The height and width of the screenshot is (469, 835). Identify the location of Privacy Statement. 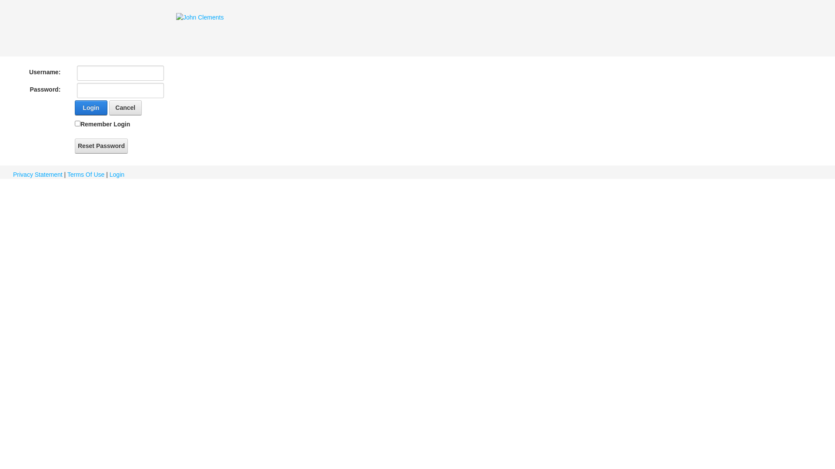
(38, 175).